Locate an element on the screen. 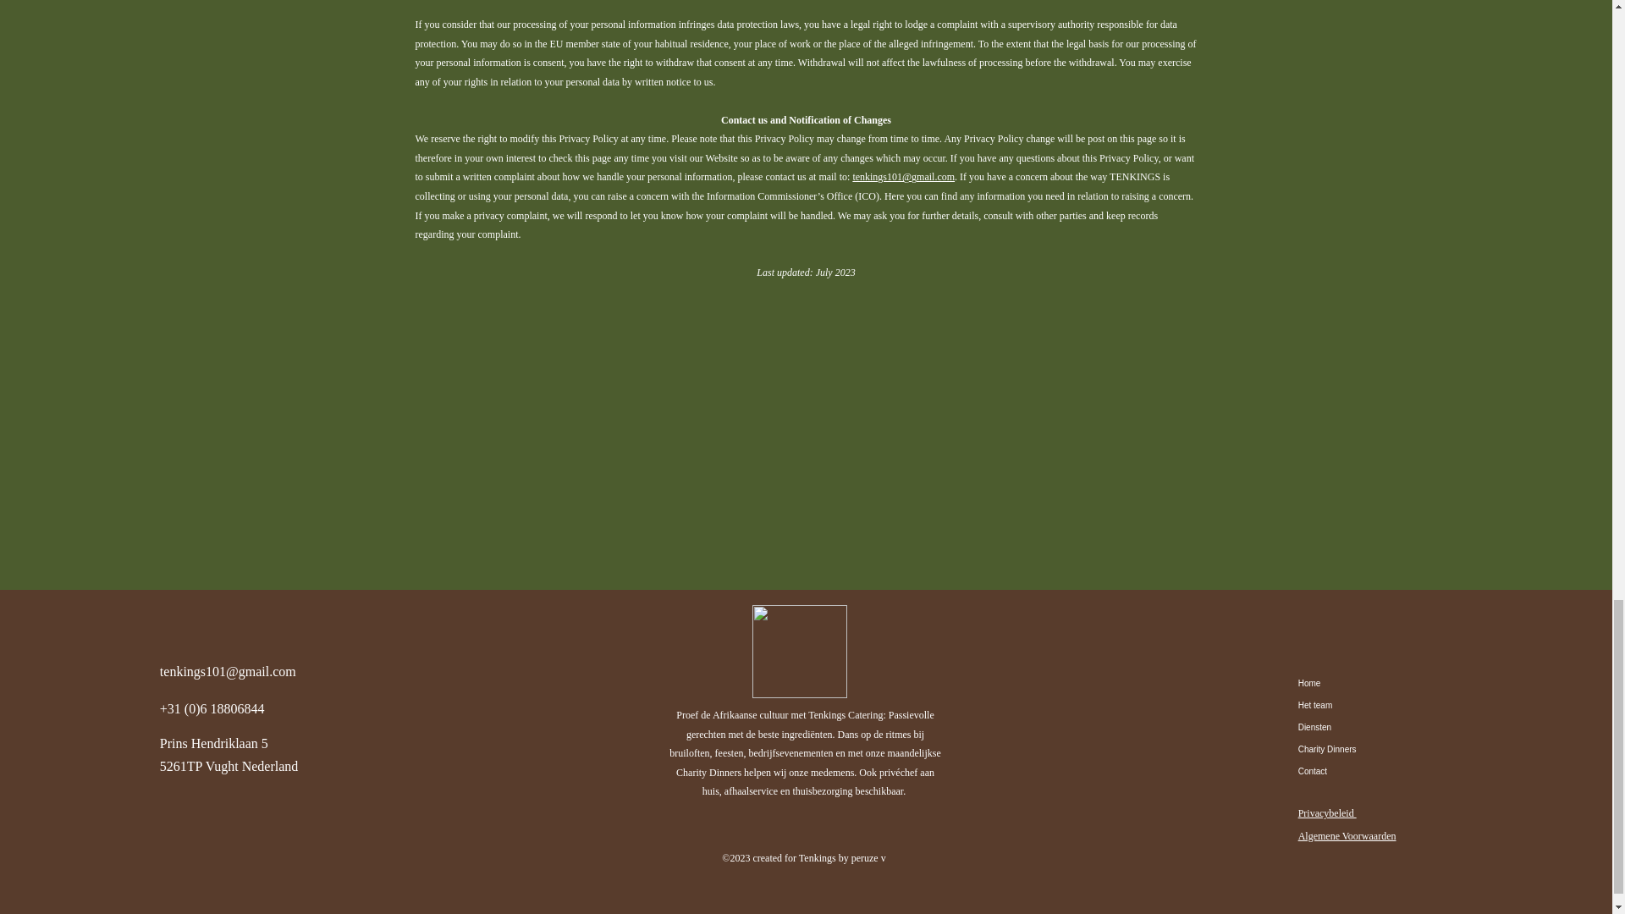 The height and width of the screenshot is (914, 1625). Het team is located at coordinates (1358, 705).